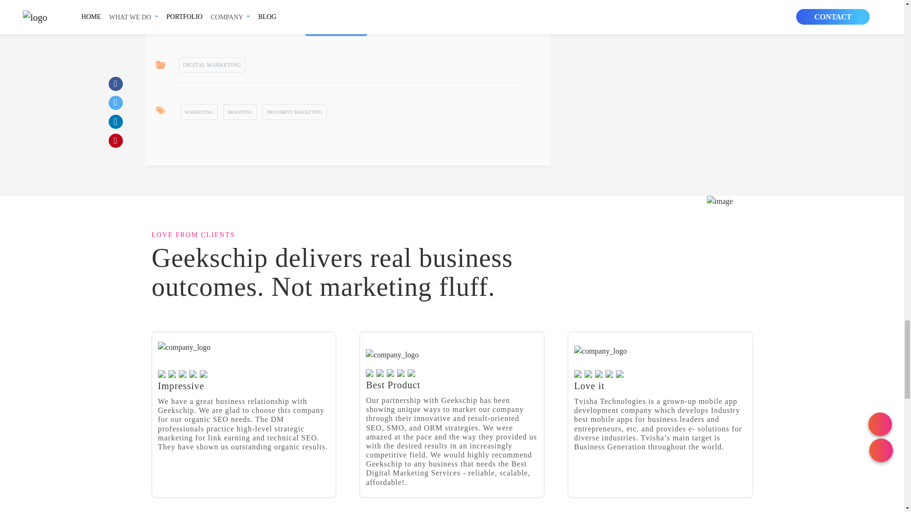 This screenshot has width=911, height=512. I want to click on Request a Quote, so click(336, 27).